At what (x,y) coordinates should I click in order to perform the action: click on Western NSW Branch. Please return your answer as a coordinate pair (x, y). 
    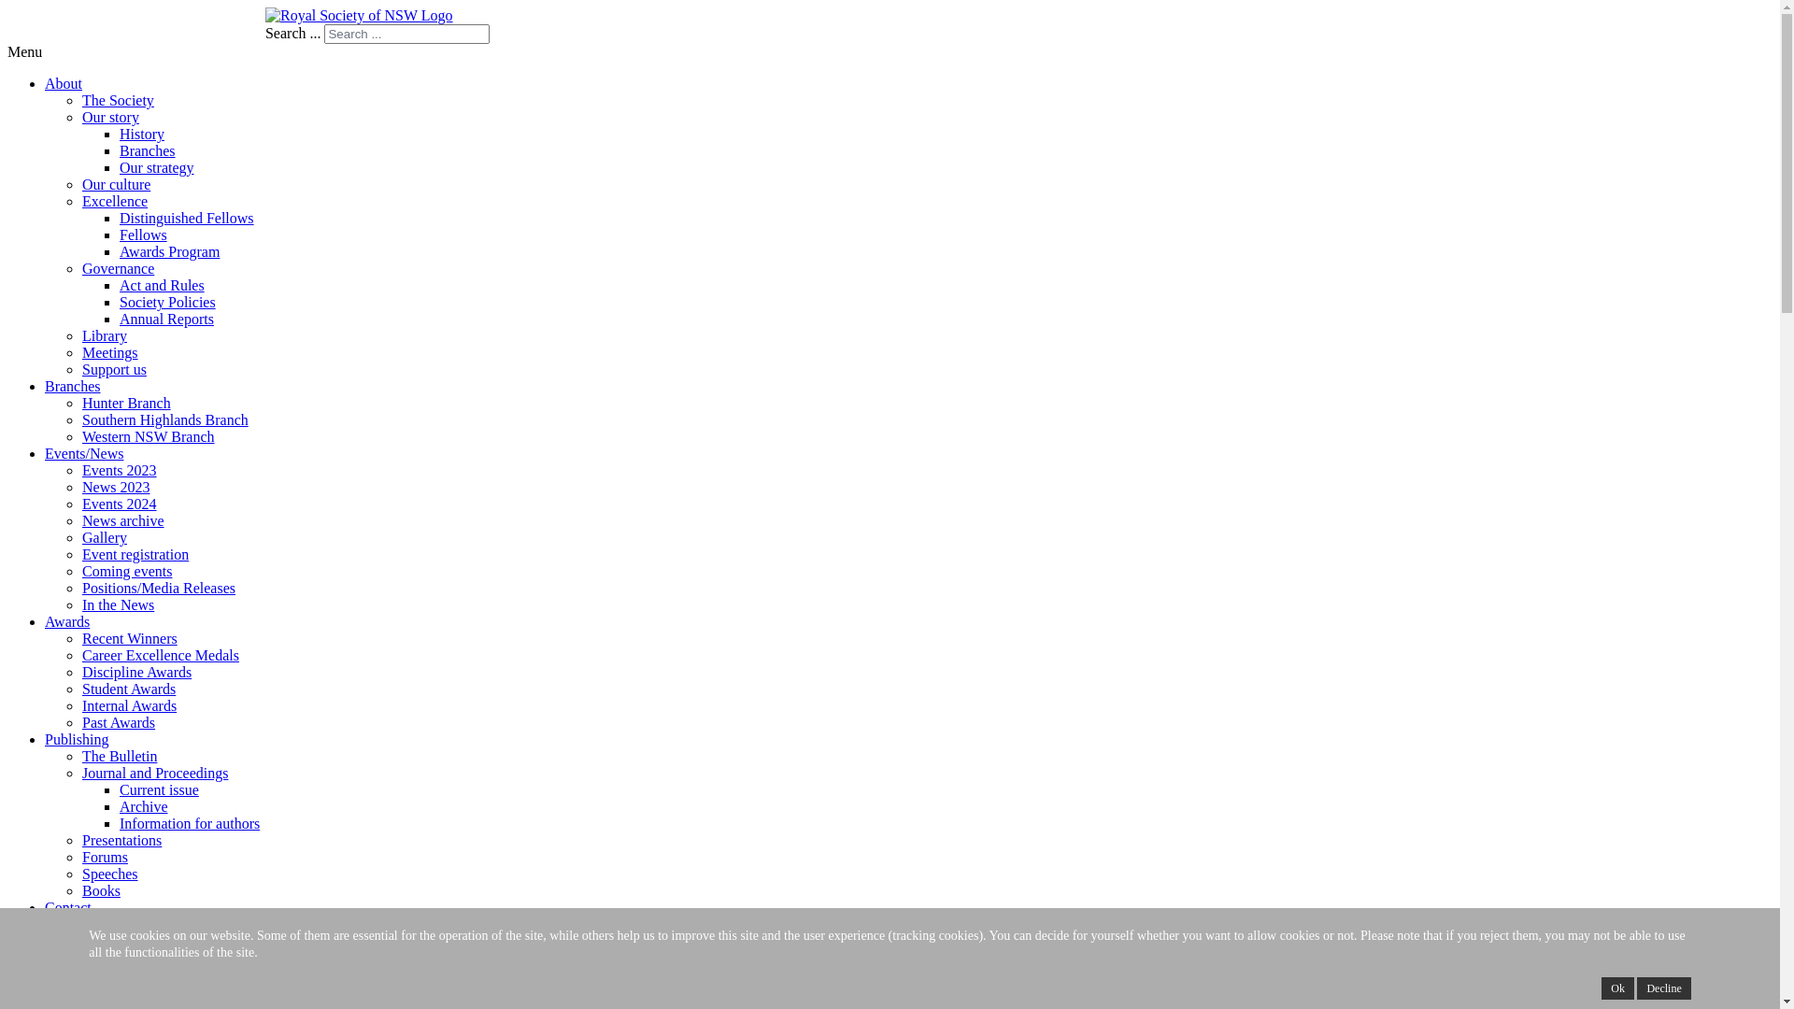
    Looking at the image, I should click on (149, 437).